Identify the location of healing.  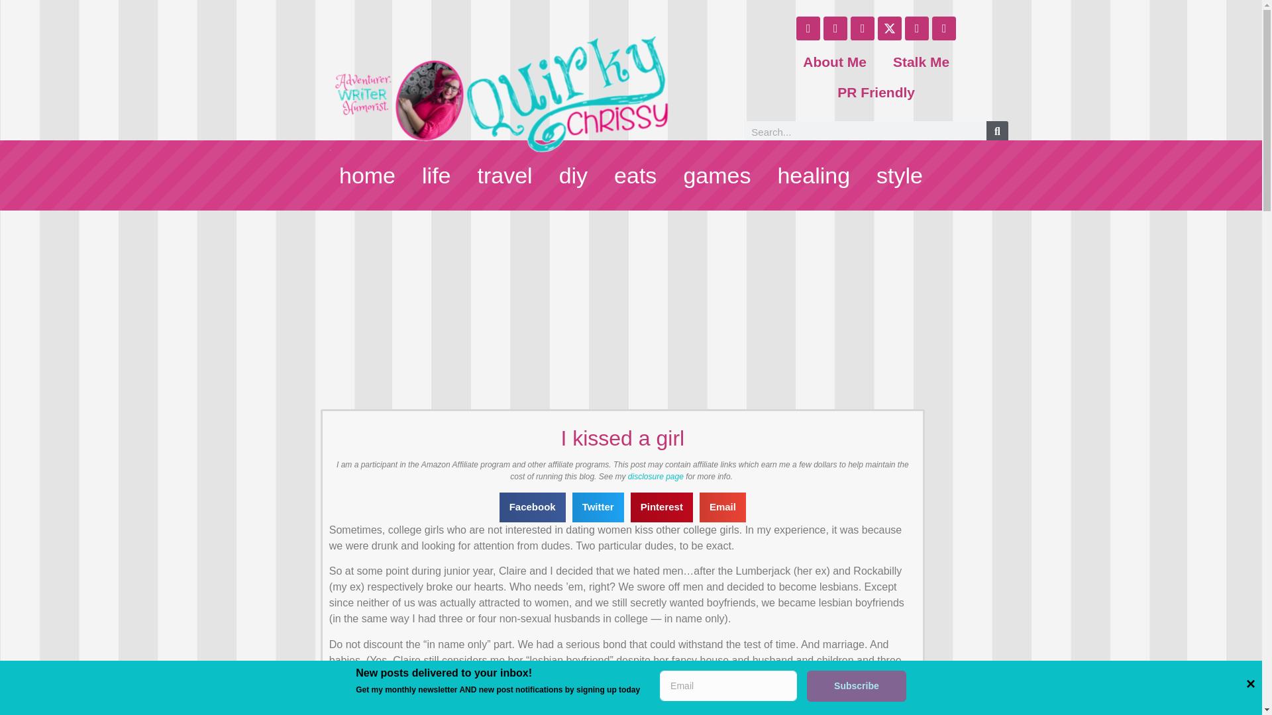
(816, 176).